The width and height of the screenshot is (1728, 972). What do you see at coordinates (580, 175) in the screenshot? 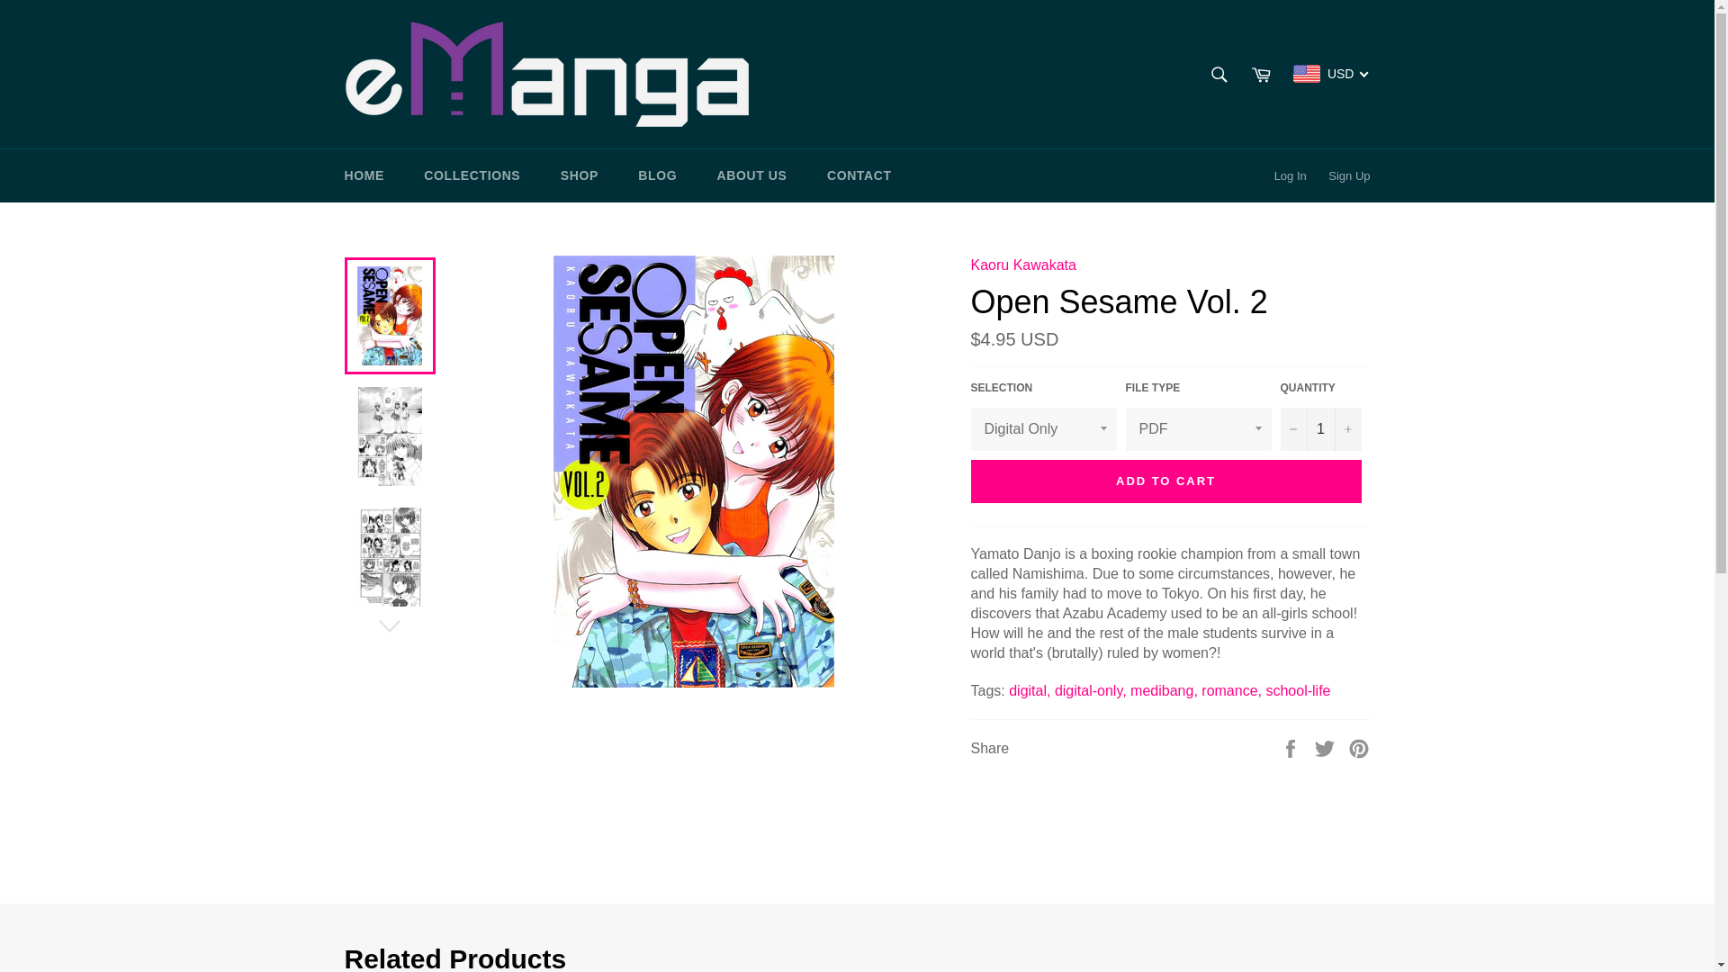
I see `SHOP` at bounding box center [580, 175].